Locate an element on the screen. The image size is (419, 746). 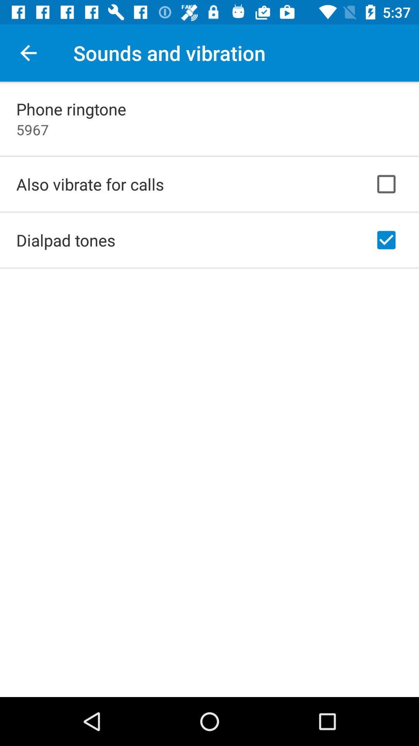
select app above also vibrate for app is located at coordinates (33, 130).